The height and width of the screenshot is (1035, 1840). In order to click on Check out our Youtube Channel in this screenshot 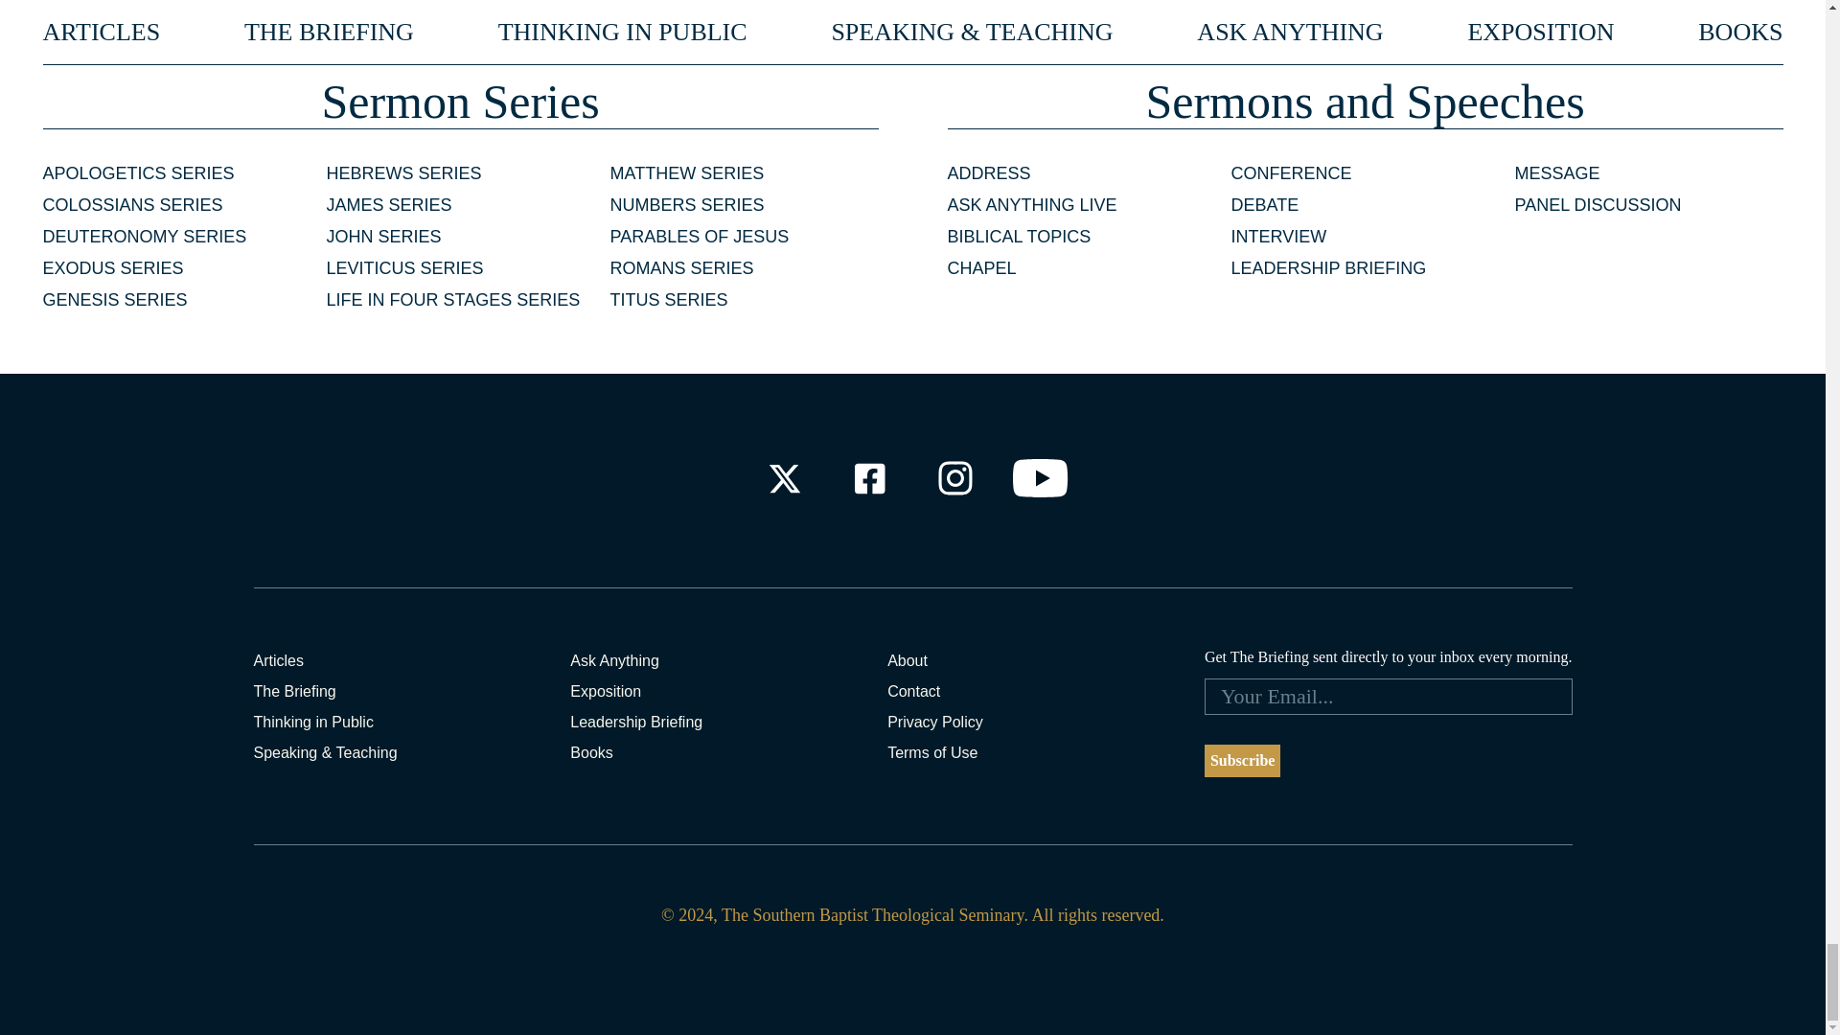, I will do `click(1041, 478)`.